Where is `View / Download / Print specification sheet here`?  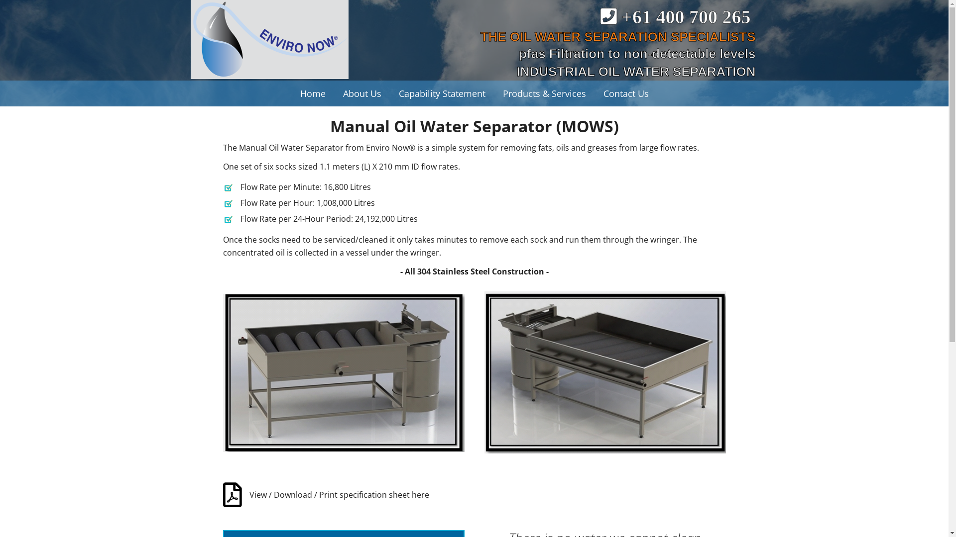 View / Download / Print specification sheet here is located at coordinates (339, 495).